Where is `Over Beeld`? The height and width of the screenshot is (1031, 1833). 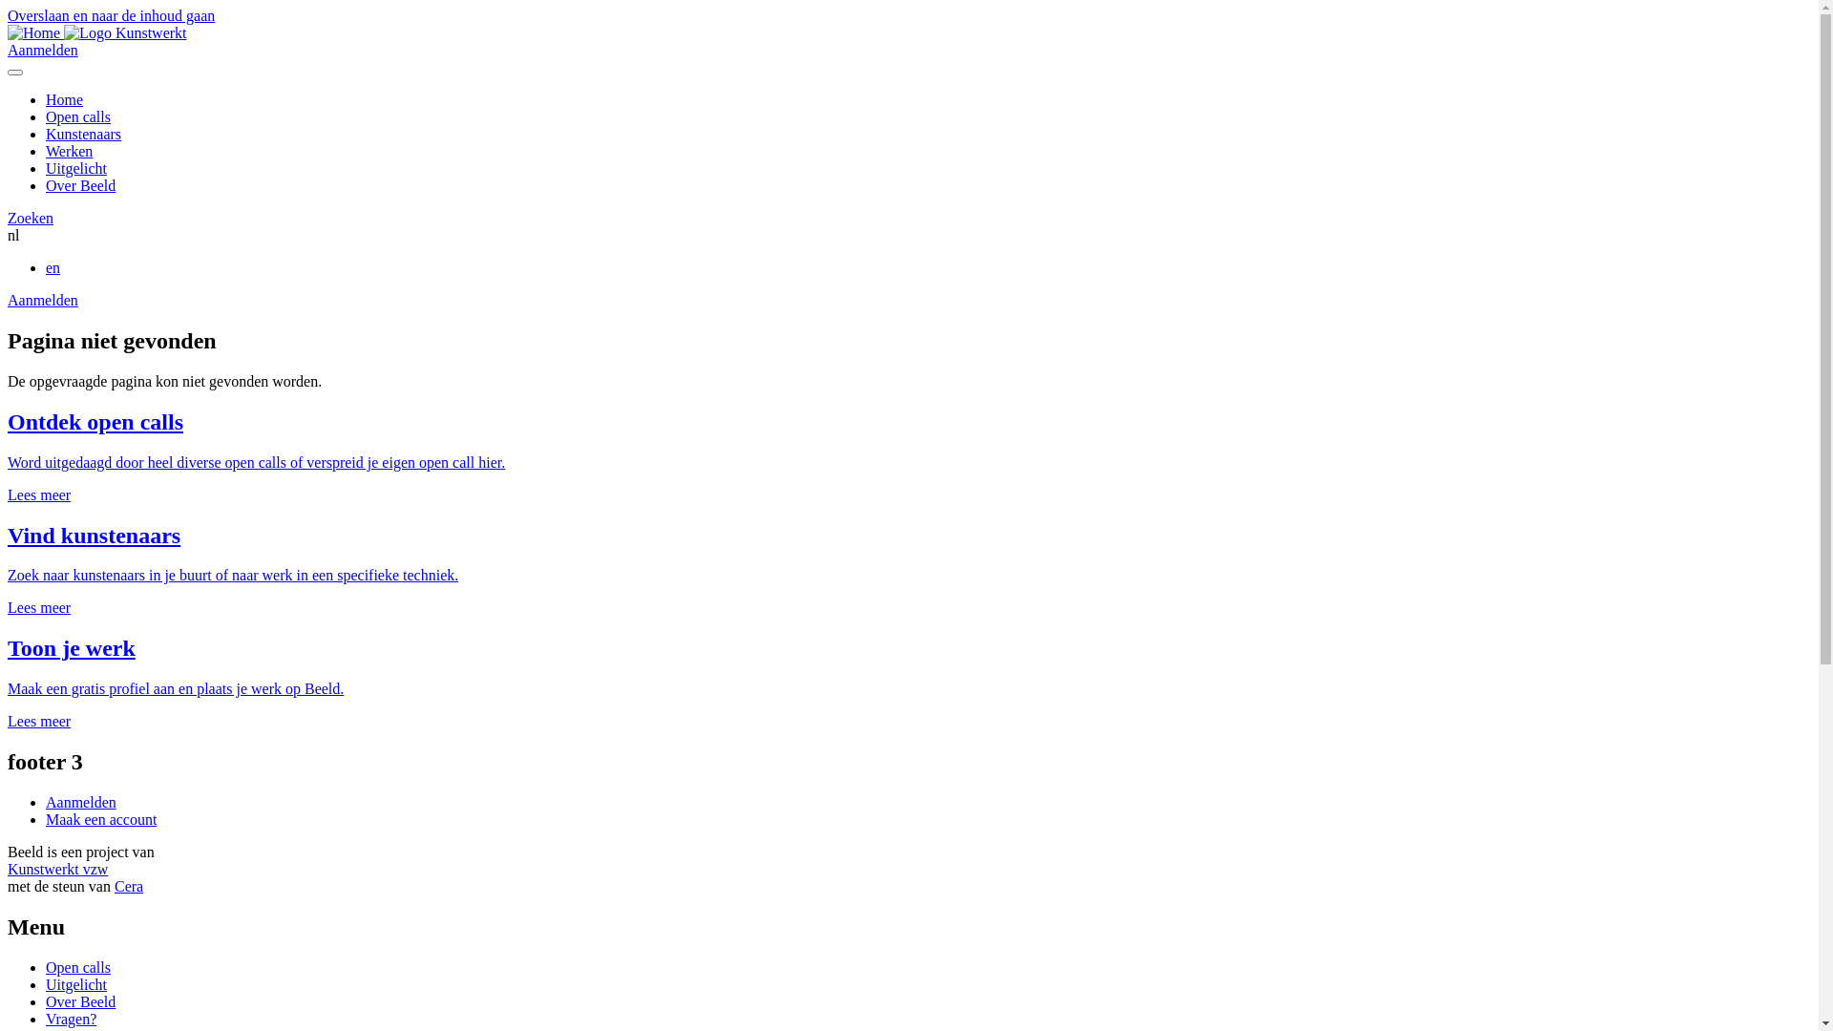 Over Beeld is located at coordinates (80, 185).